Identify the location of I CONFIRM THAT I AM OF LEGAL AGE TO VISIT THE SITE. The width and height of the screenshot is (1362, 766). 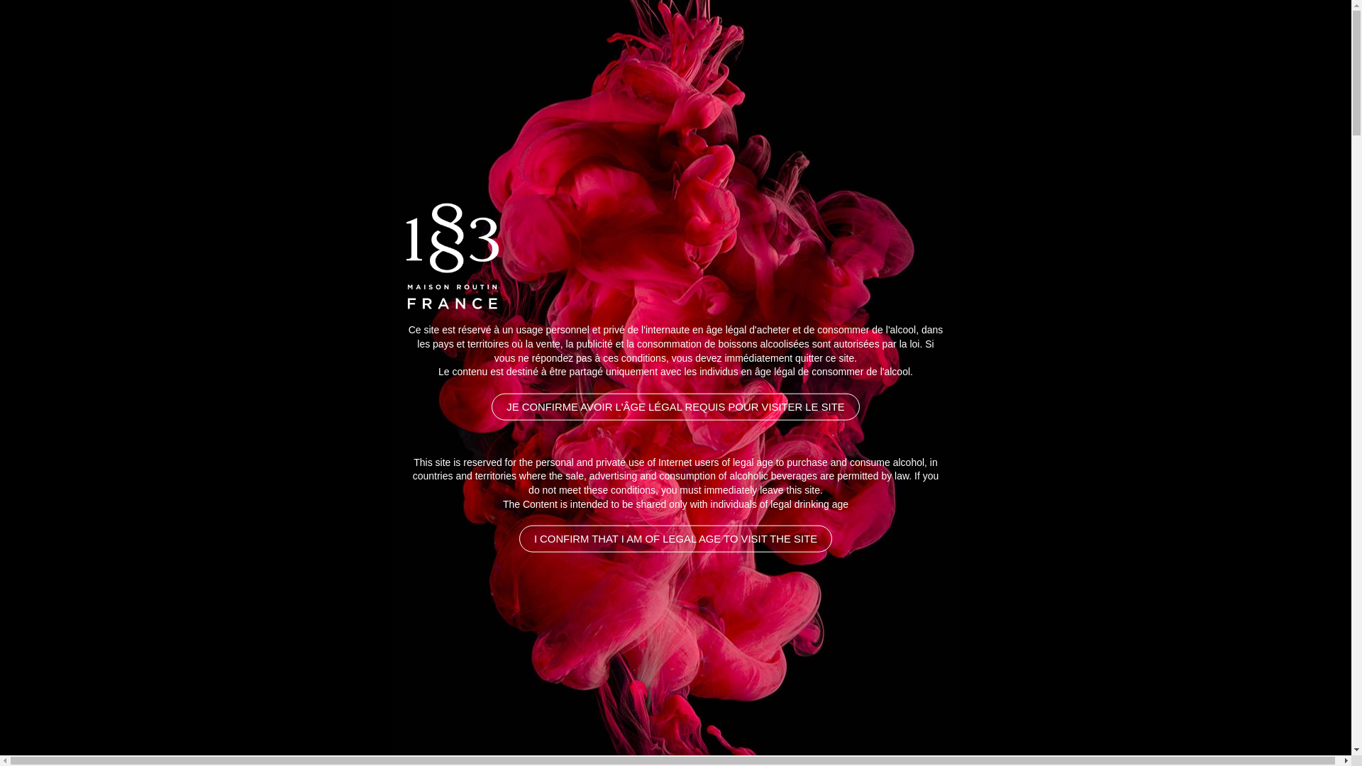
(675, 539).